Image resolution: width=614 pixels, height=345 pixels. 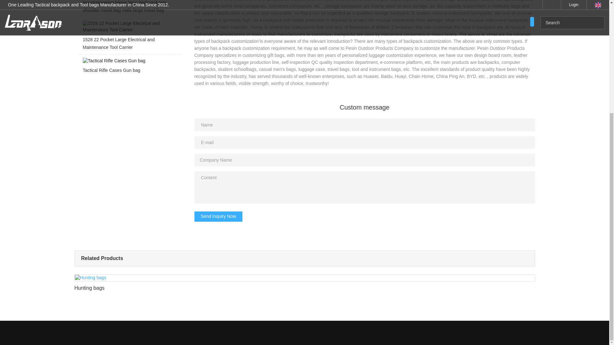 What do you see at coordinates (129, 67) in the screenshot?
I see `Tactical Rifle Cases Gun bag` at bounding box center [129, 67].